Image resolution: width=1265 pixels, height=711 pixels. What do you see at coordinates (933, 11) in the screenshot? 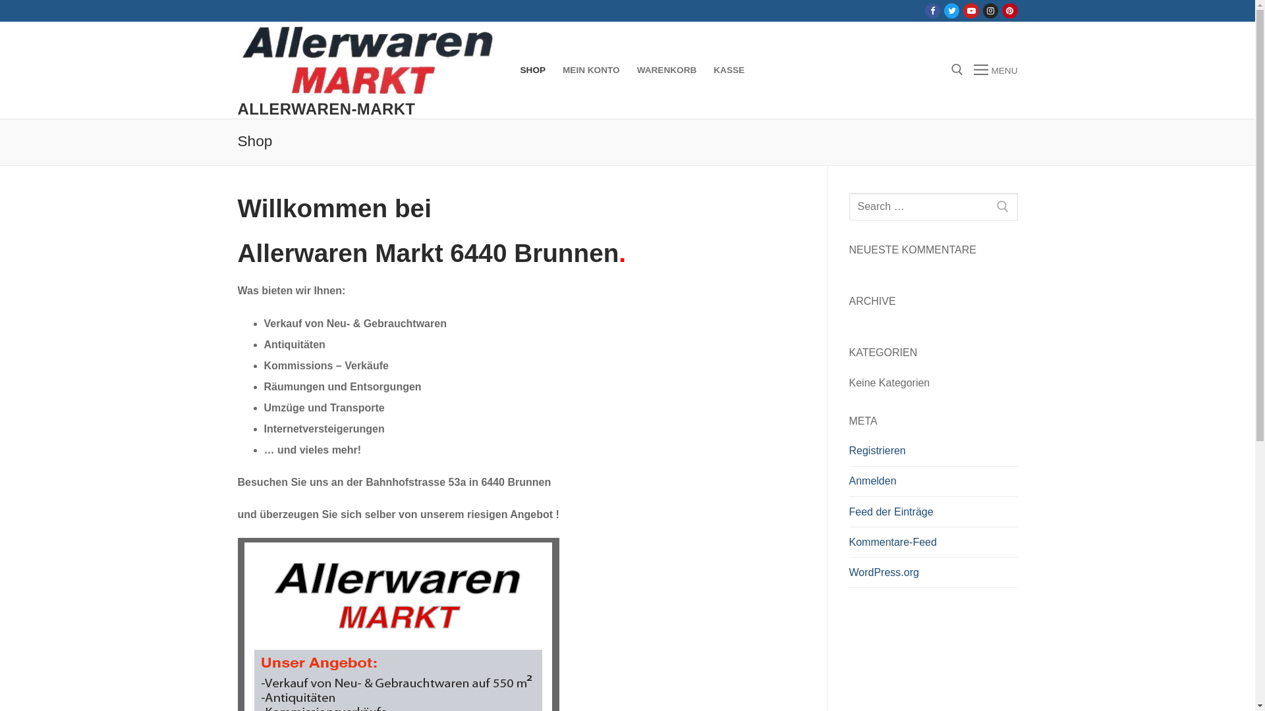
I see `Facebook` at bounding box center [933, 11].